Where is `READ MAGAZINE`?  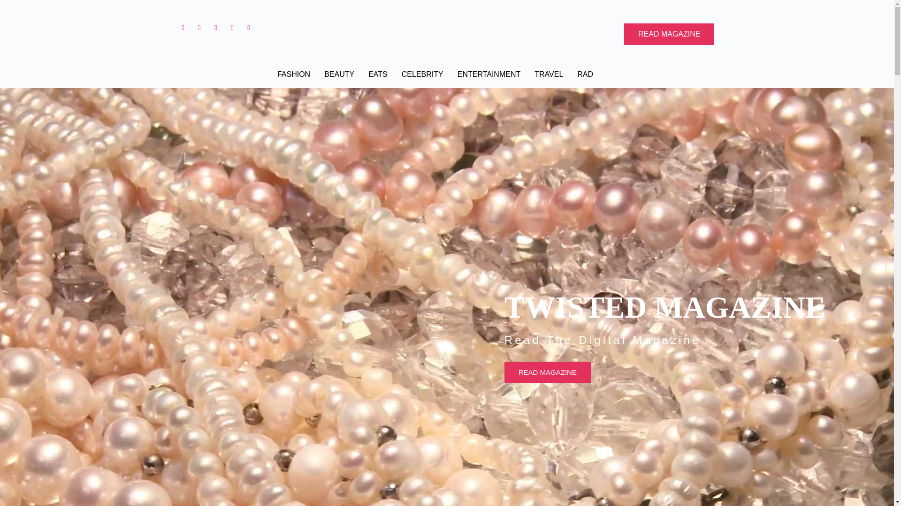 READ MAGAZINE is located at coordinates (669, 34).